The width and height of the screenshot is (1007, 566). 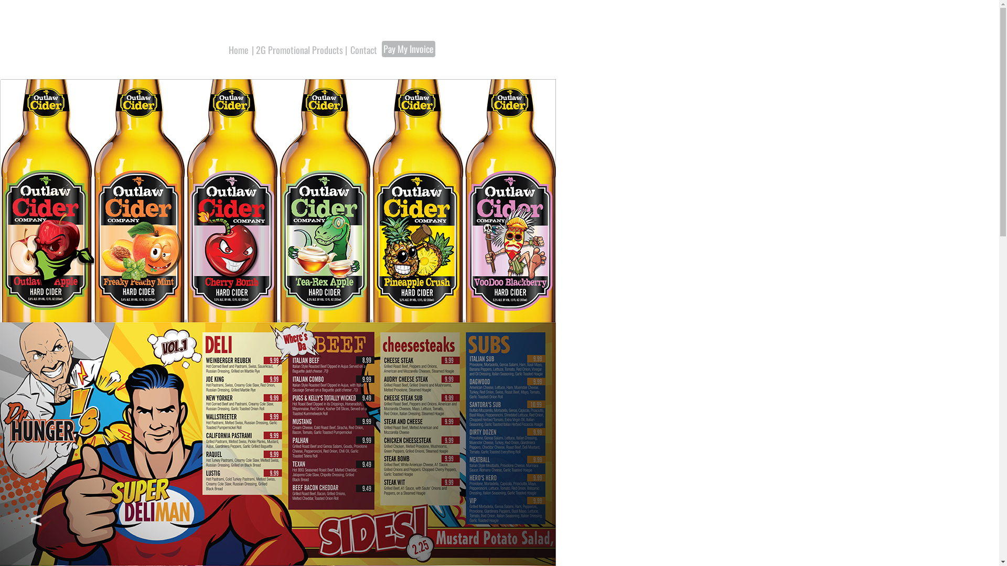 What do you see at coordinates (238, 50) in the screenshot?
I see `Home` at bounding box center [238, 50].